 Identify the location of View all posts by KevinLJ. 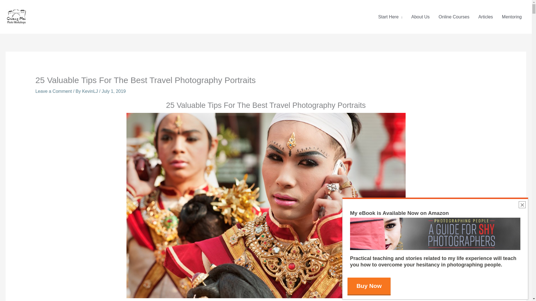
(90, 91).